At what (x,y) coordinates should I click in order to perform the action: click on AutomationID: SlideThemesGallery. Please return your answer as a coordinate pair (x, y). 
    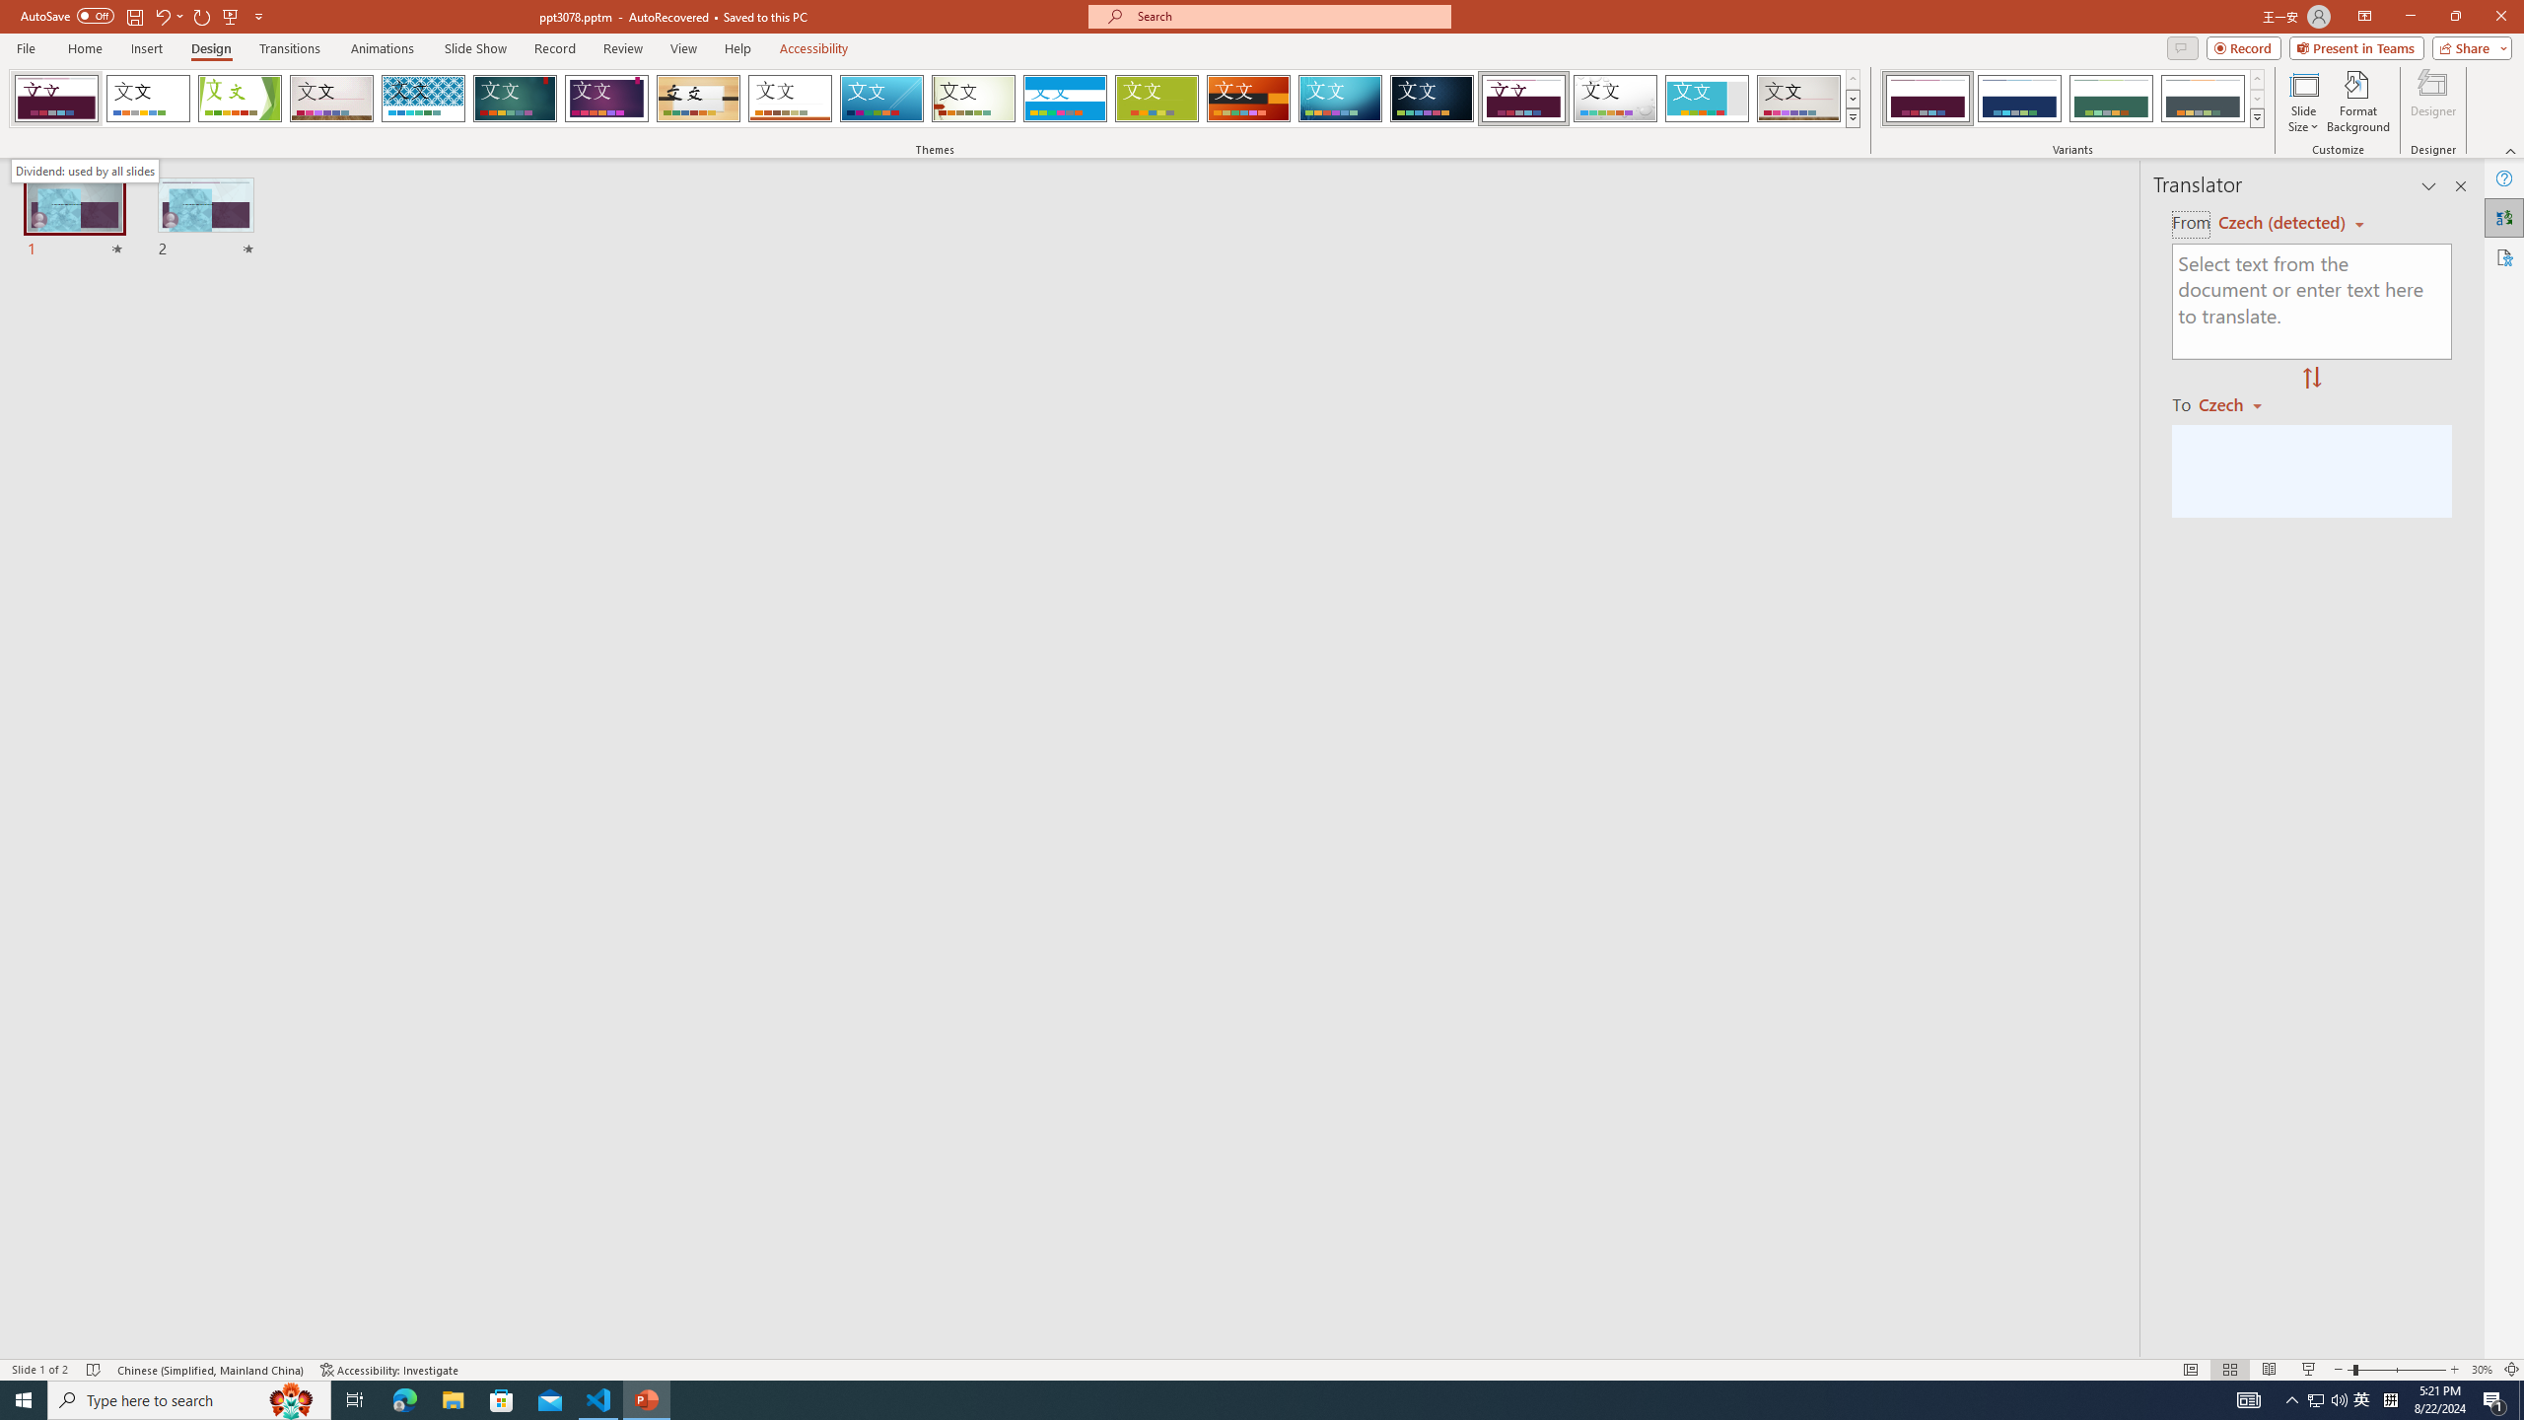
    Looking at the image, I should click on (935, 99).